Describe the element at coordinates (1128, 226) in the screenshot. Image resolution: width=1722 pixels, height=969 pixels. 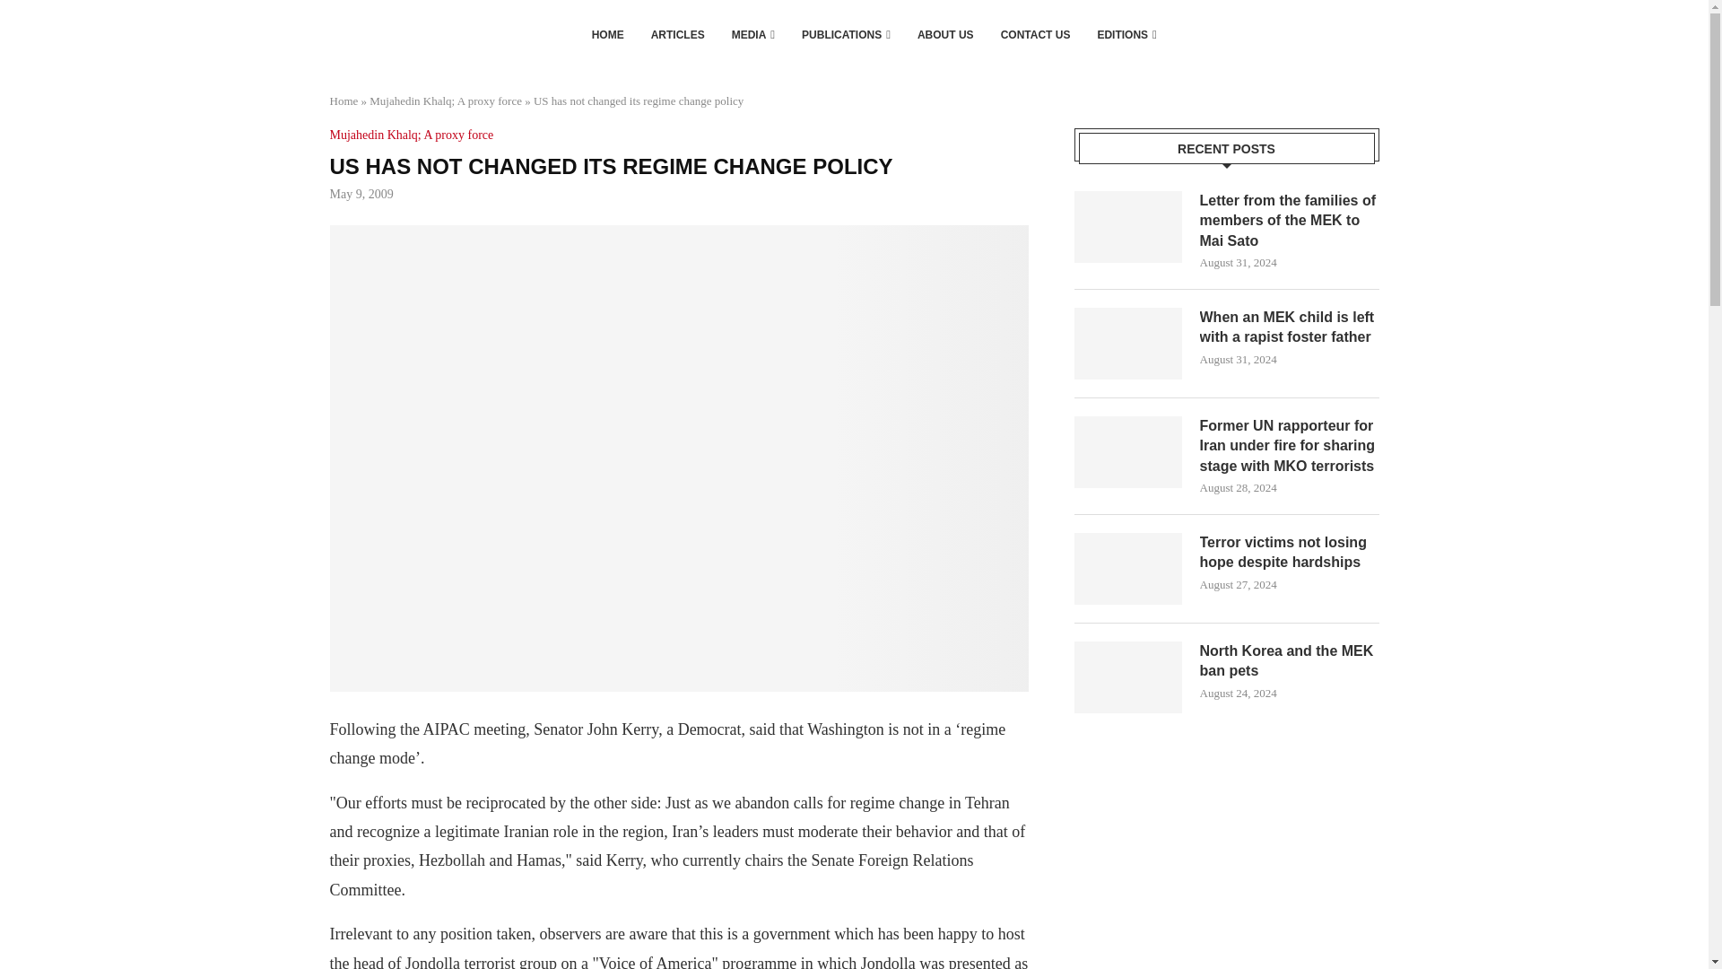
I see `Letter from the families of members of the MEK to Mai Sato` at that location.